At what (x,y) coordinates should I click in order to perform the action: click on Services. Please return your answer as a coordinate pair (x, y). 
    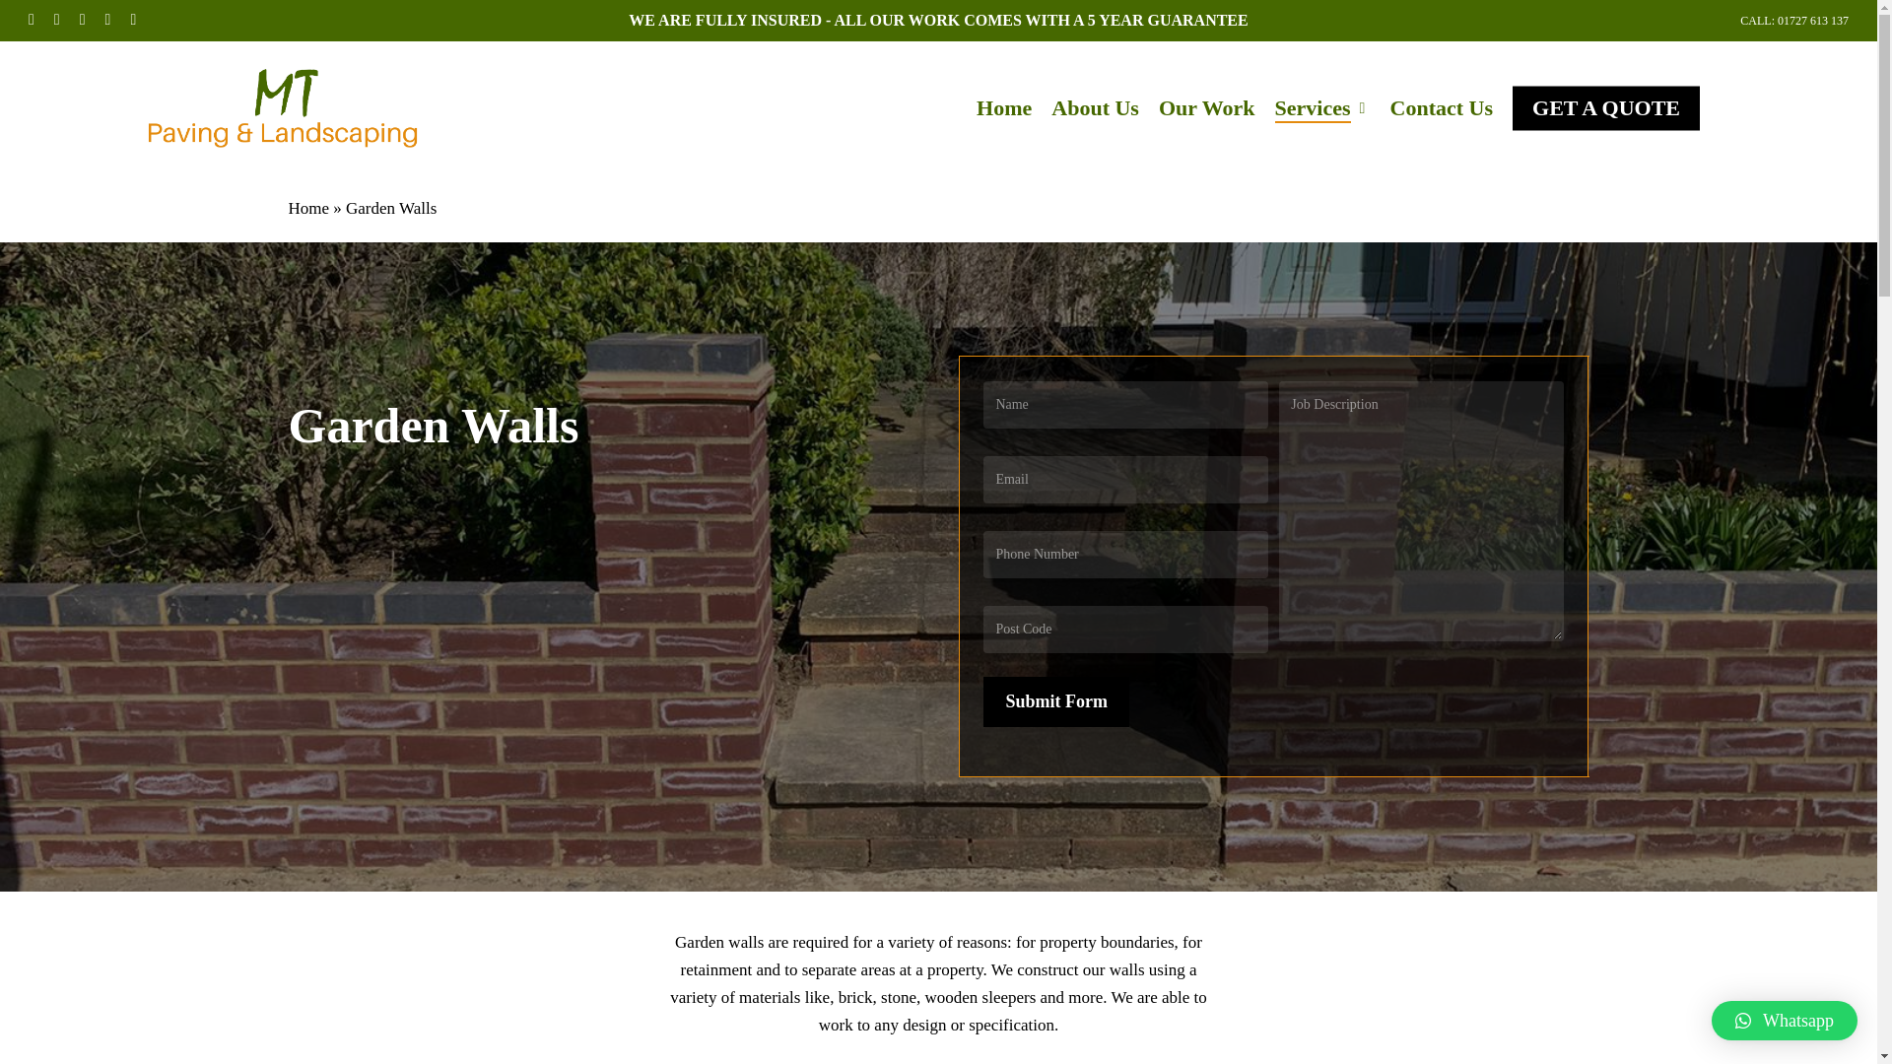
    Looking at the image, I should click on (1322, 108).